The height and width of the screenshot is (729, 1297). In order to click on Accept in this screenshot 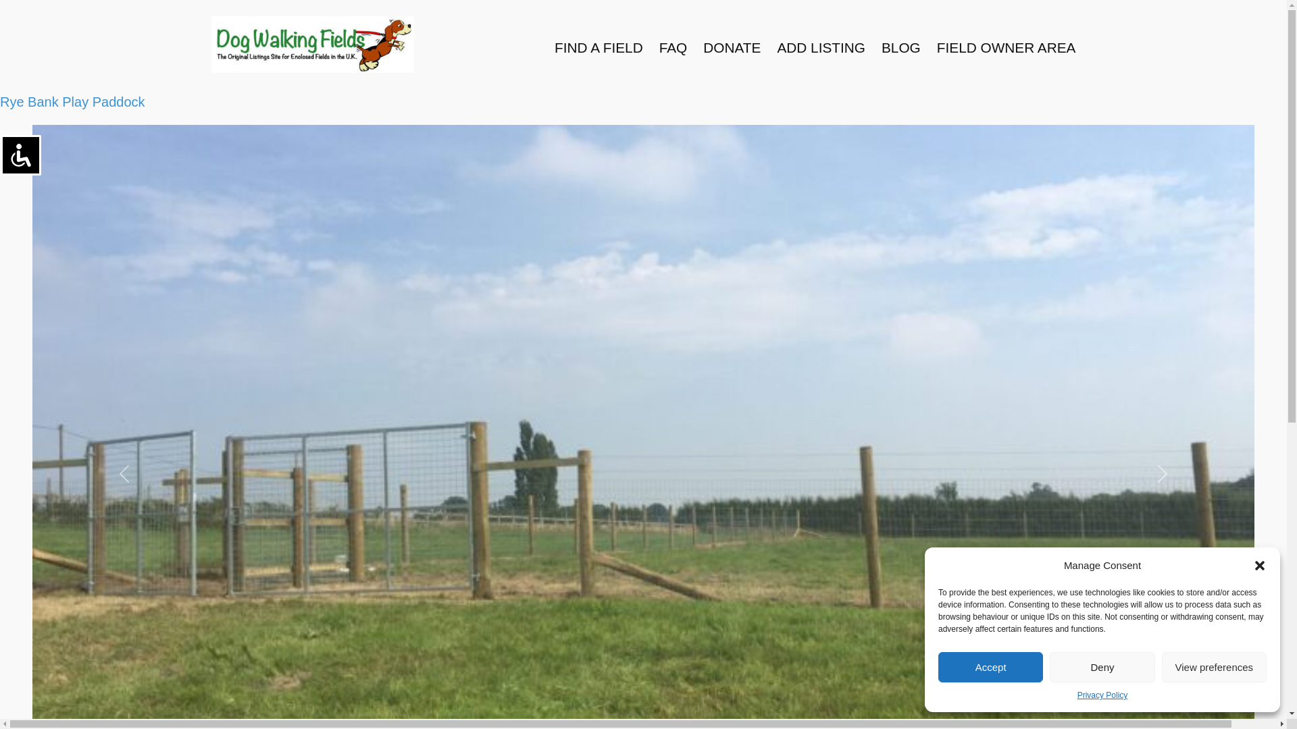, I will do `click(990, 667)`.